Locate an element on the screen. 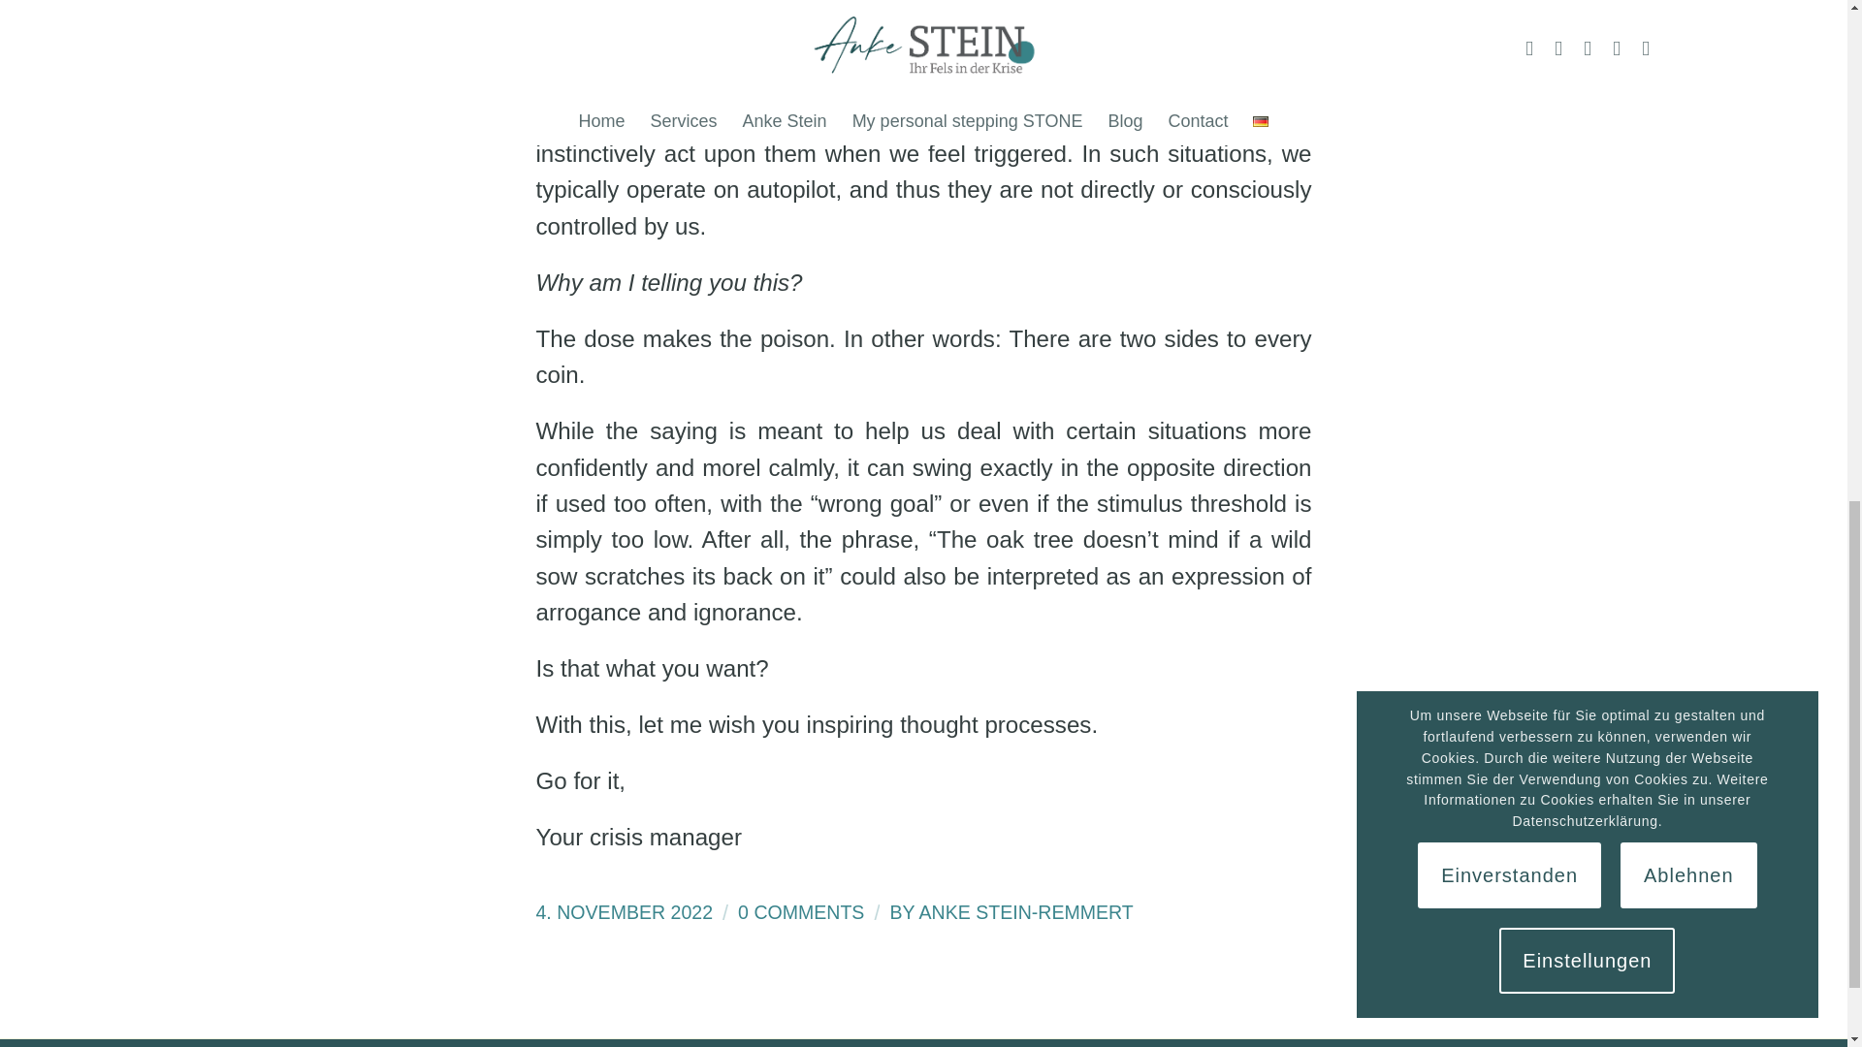 This screenshot has height=1047, width=1862. Posts by Anke Stein-Remmert is located at coordinates (1026, 911).